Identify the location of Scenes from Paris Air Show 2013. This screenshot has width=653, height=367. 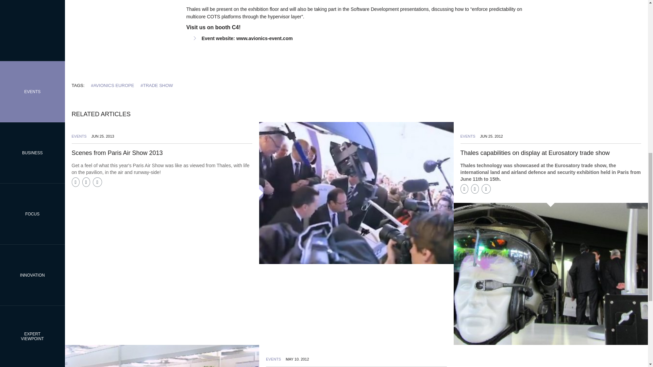
(117, 153).